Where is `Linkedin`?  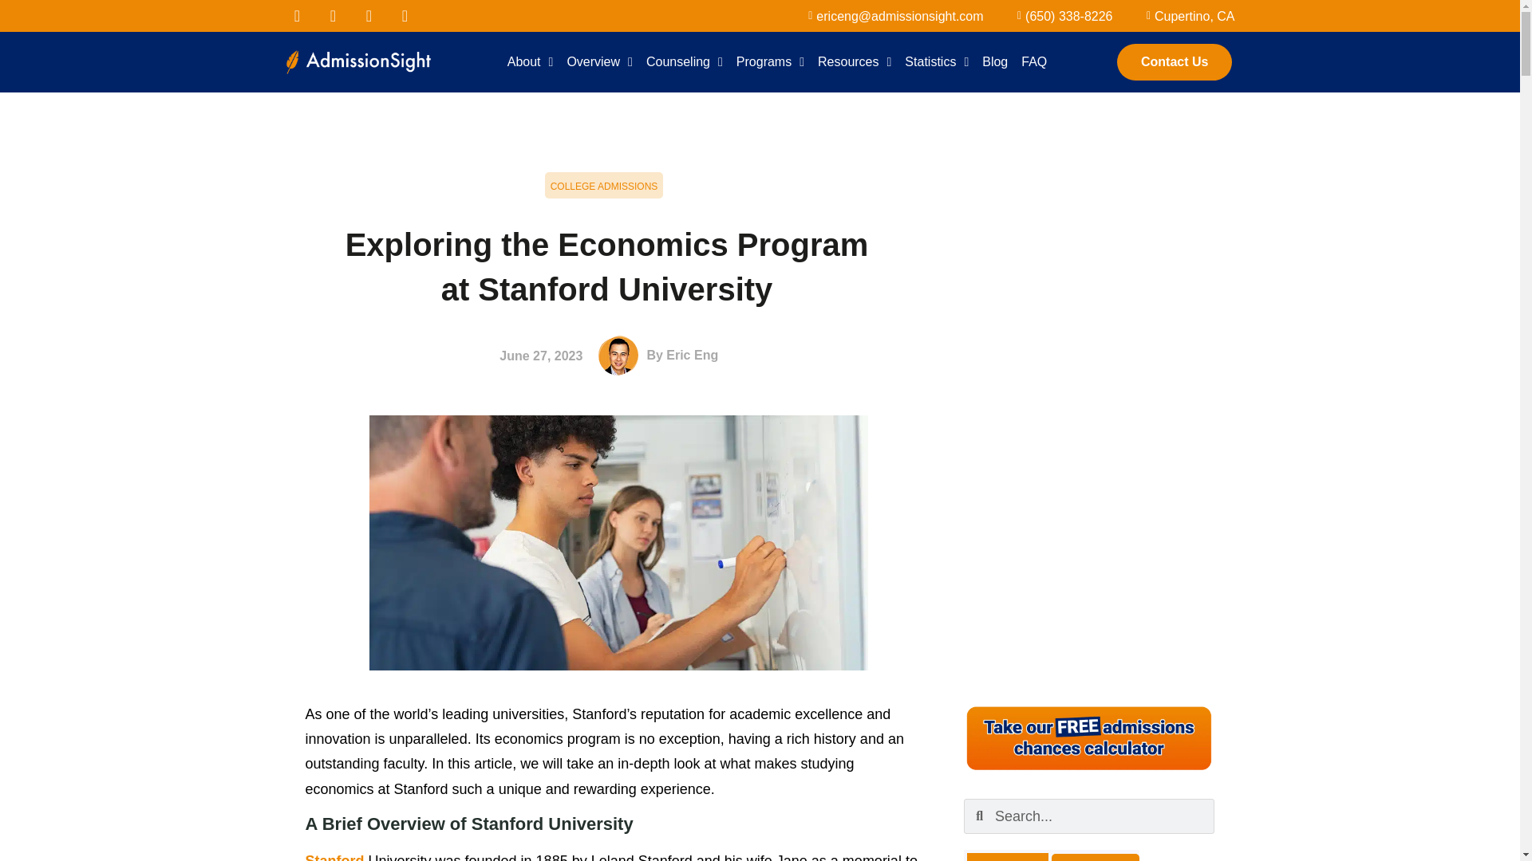
Linkedin is located at coordinates (368, 16).